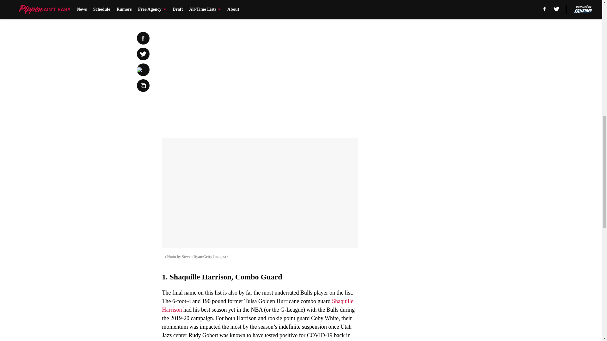  What do you see at coordinates (339, 9) in the screenshot?
I see `Next` at bounding box center [339, 9].